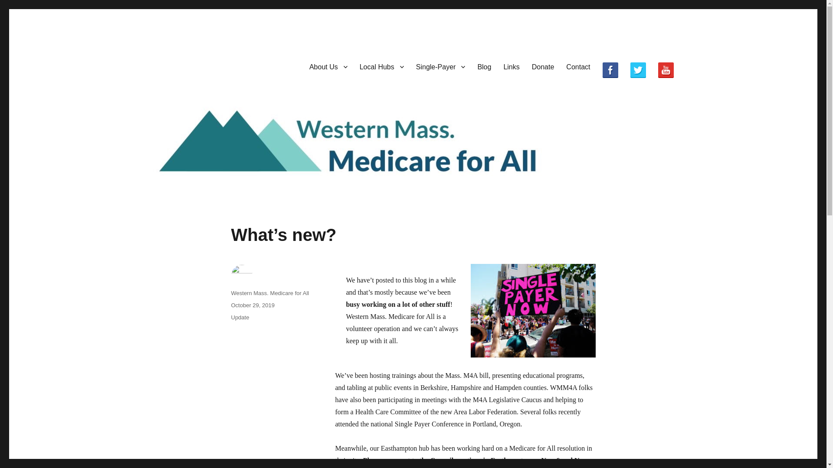 The image size is (833, 468). Describe the element at coordinates (270, 293) in the screenshot. I see `Western Mass. Medicare for All` at that location.